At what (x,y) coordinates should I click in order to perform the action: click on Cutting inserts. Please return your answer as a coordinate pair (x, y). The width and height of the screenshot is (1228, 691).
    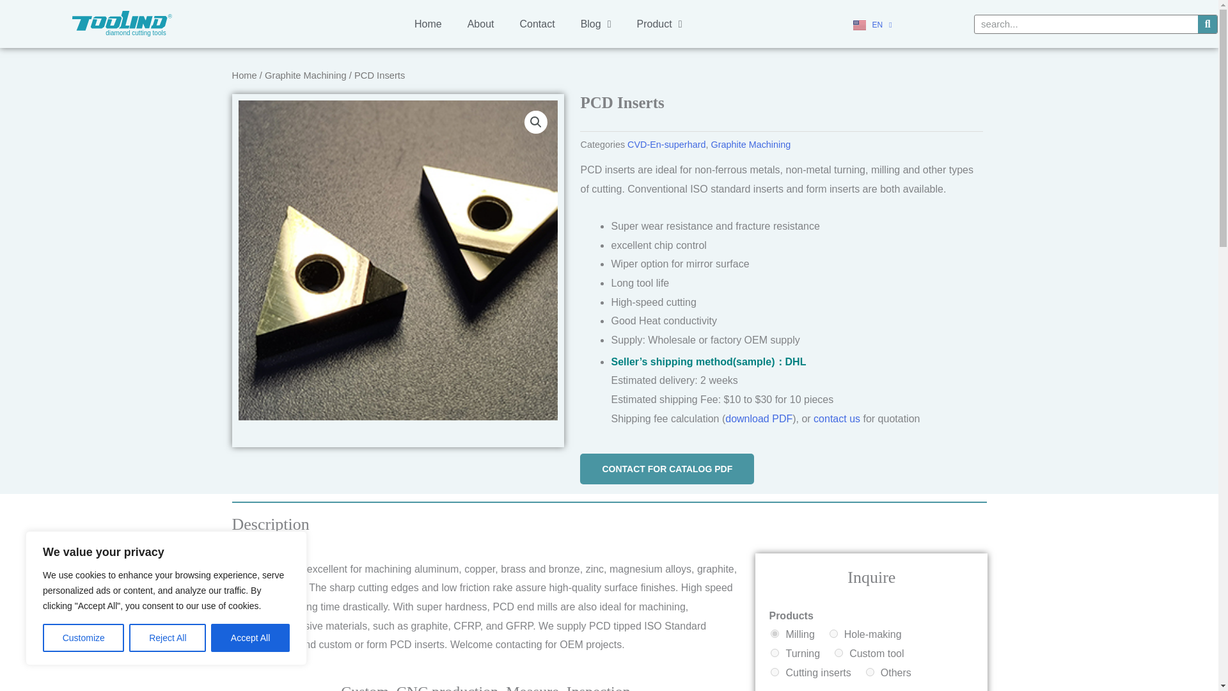
    Looking at the image, I should click on (775, 672).